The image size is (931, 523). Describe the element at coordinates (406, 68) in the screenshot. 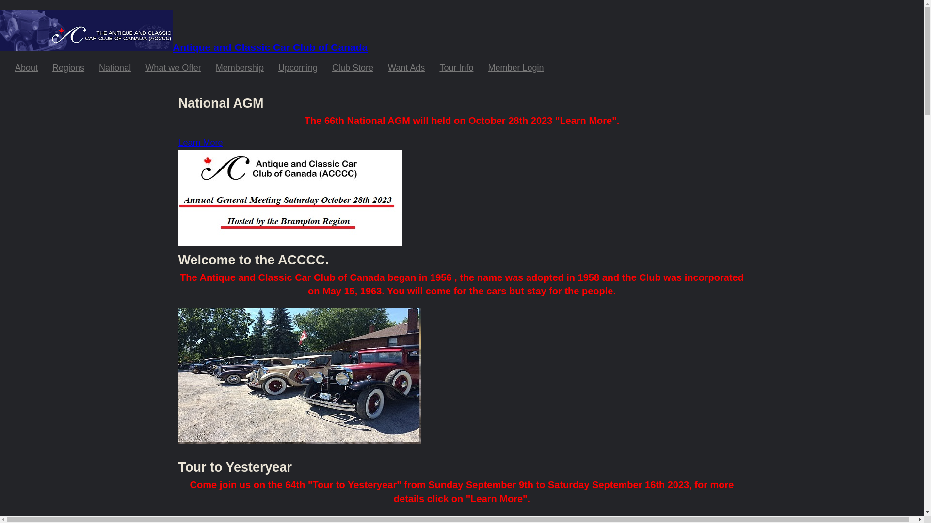

I see `Want Ads` at that location.